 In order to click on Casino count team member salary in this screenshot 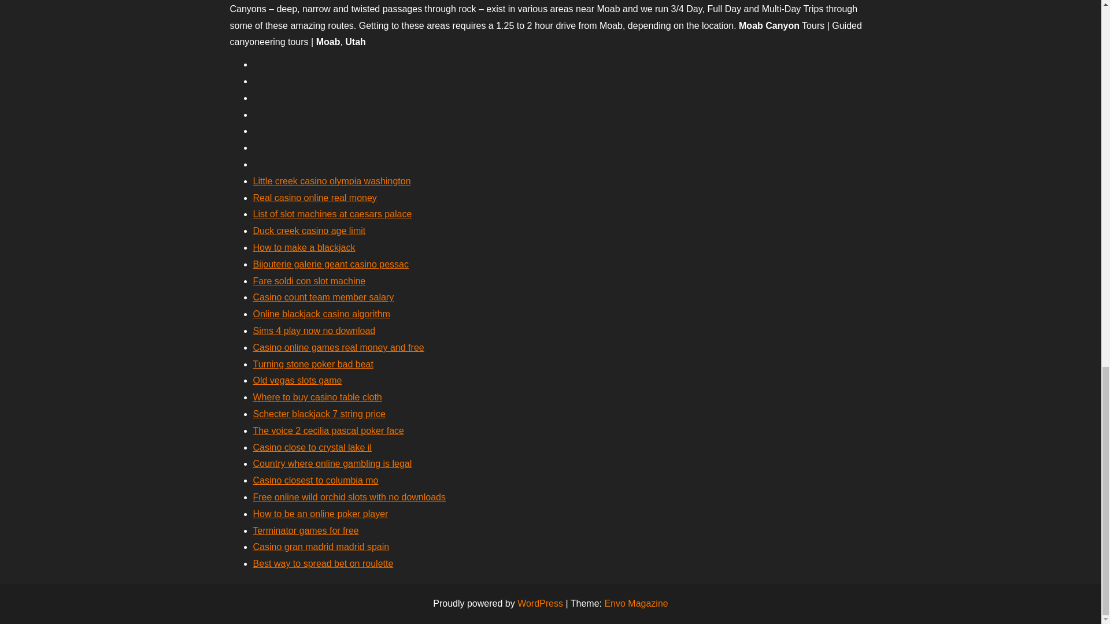, I will do `click(323, 297)`.